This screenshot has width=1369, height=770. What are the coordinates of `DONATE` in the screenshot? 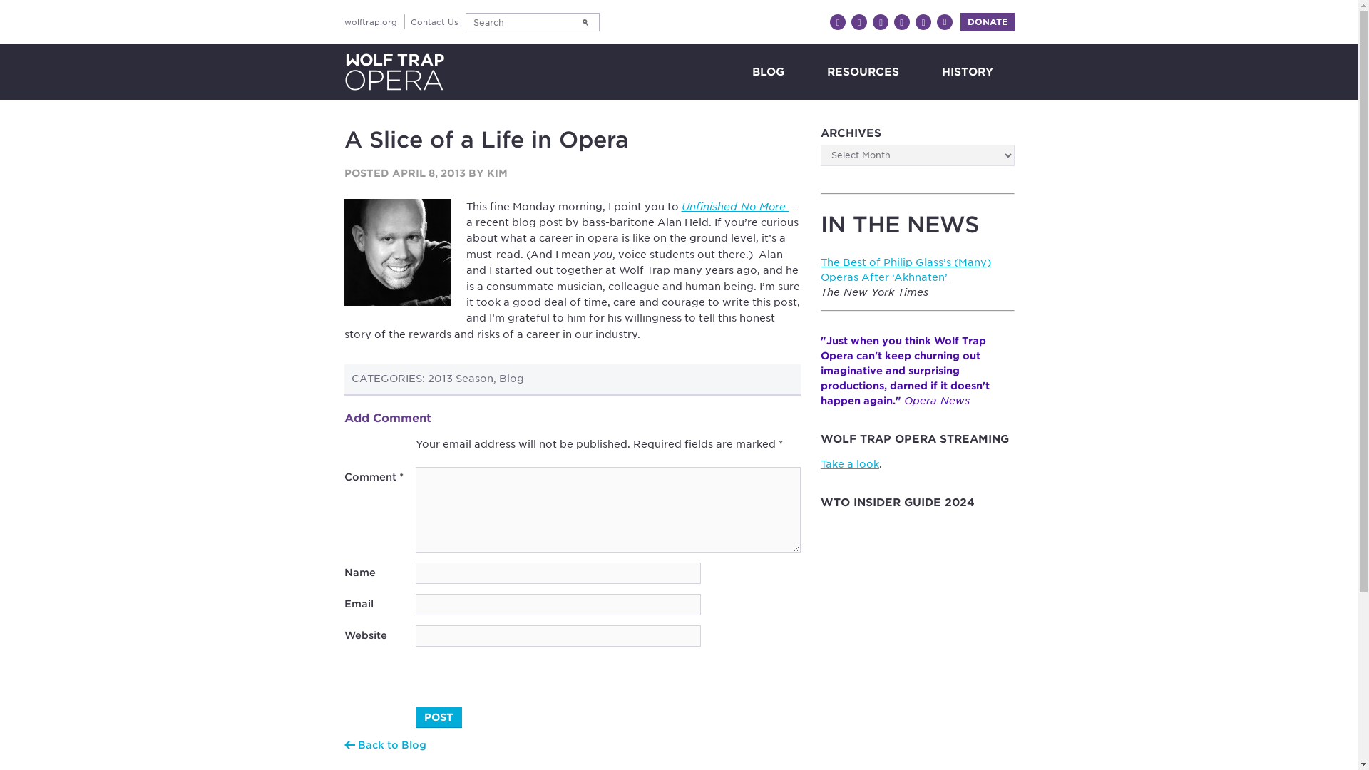 It's located at (987, 21).